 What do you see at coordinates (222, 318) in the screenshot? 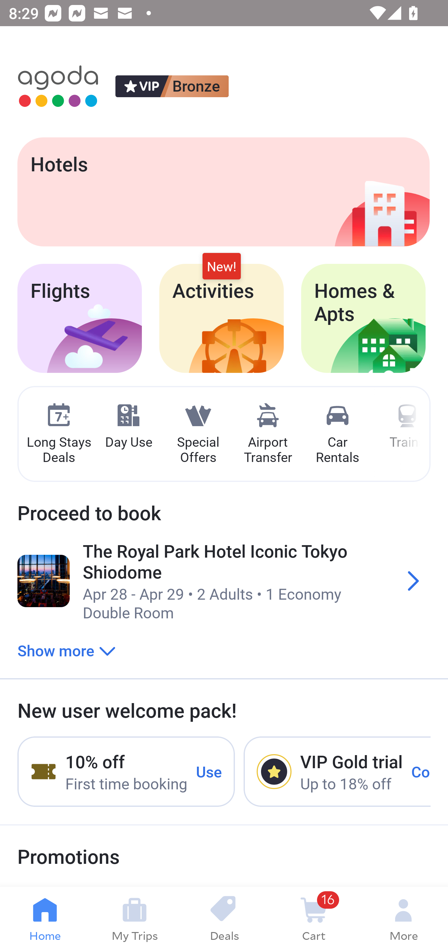
I see `Activities` at bounding box center [222, 318].